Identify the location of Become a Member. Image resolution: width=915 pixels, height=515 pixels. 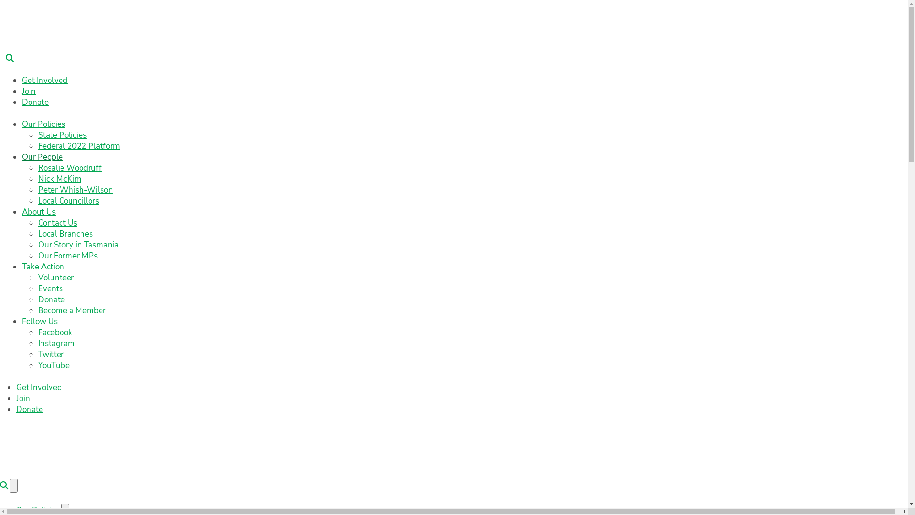
(72, 311).